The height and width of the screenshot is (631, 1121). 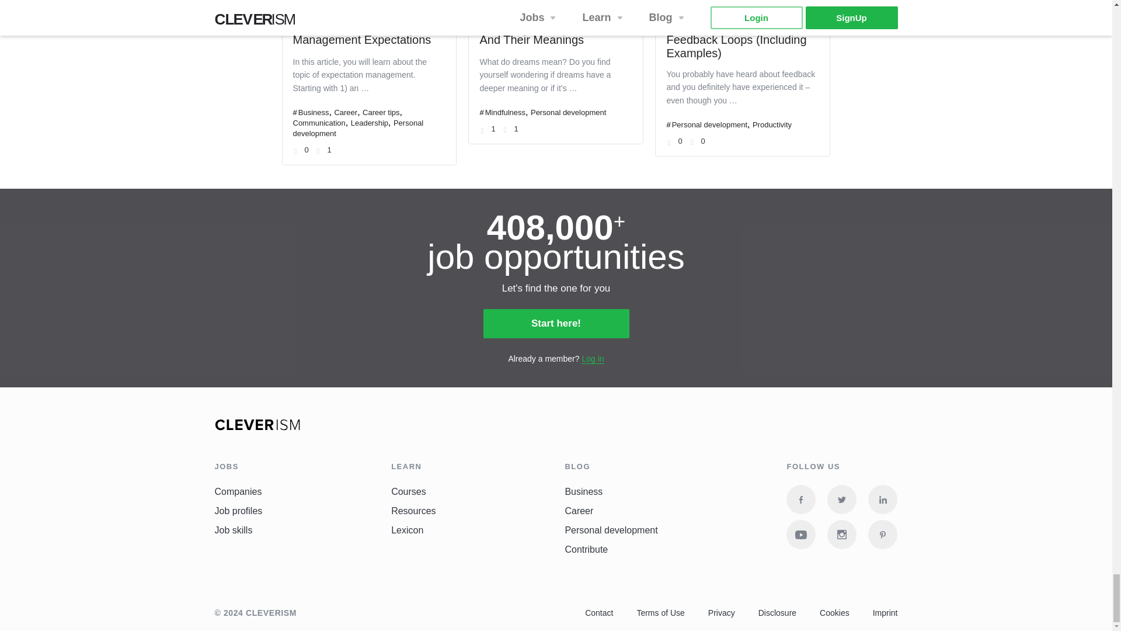 I want to click on 10 Most Common Dreams And Their Meanings, so click(x=548, y=33).